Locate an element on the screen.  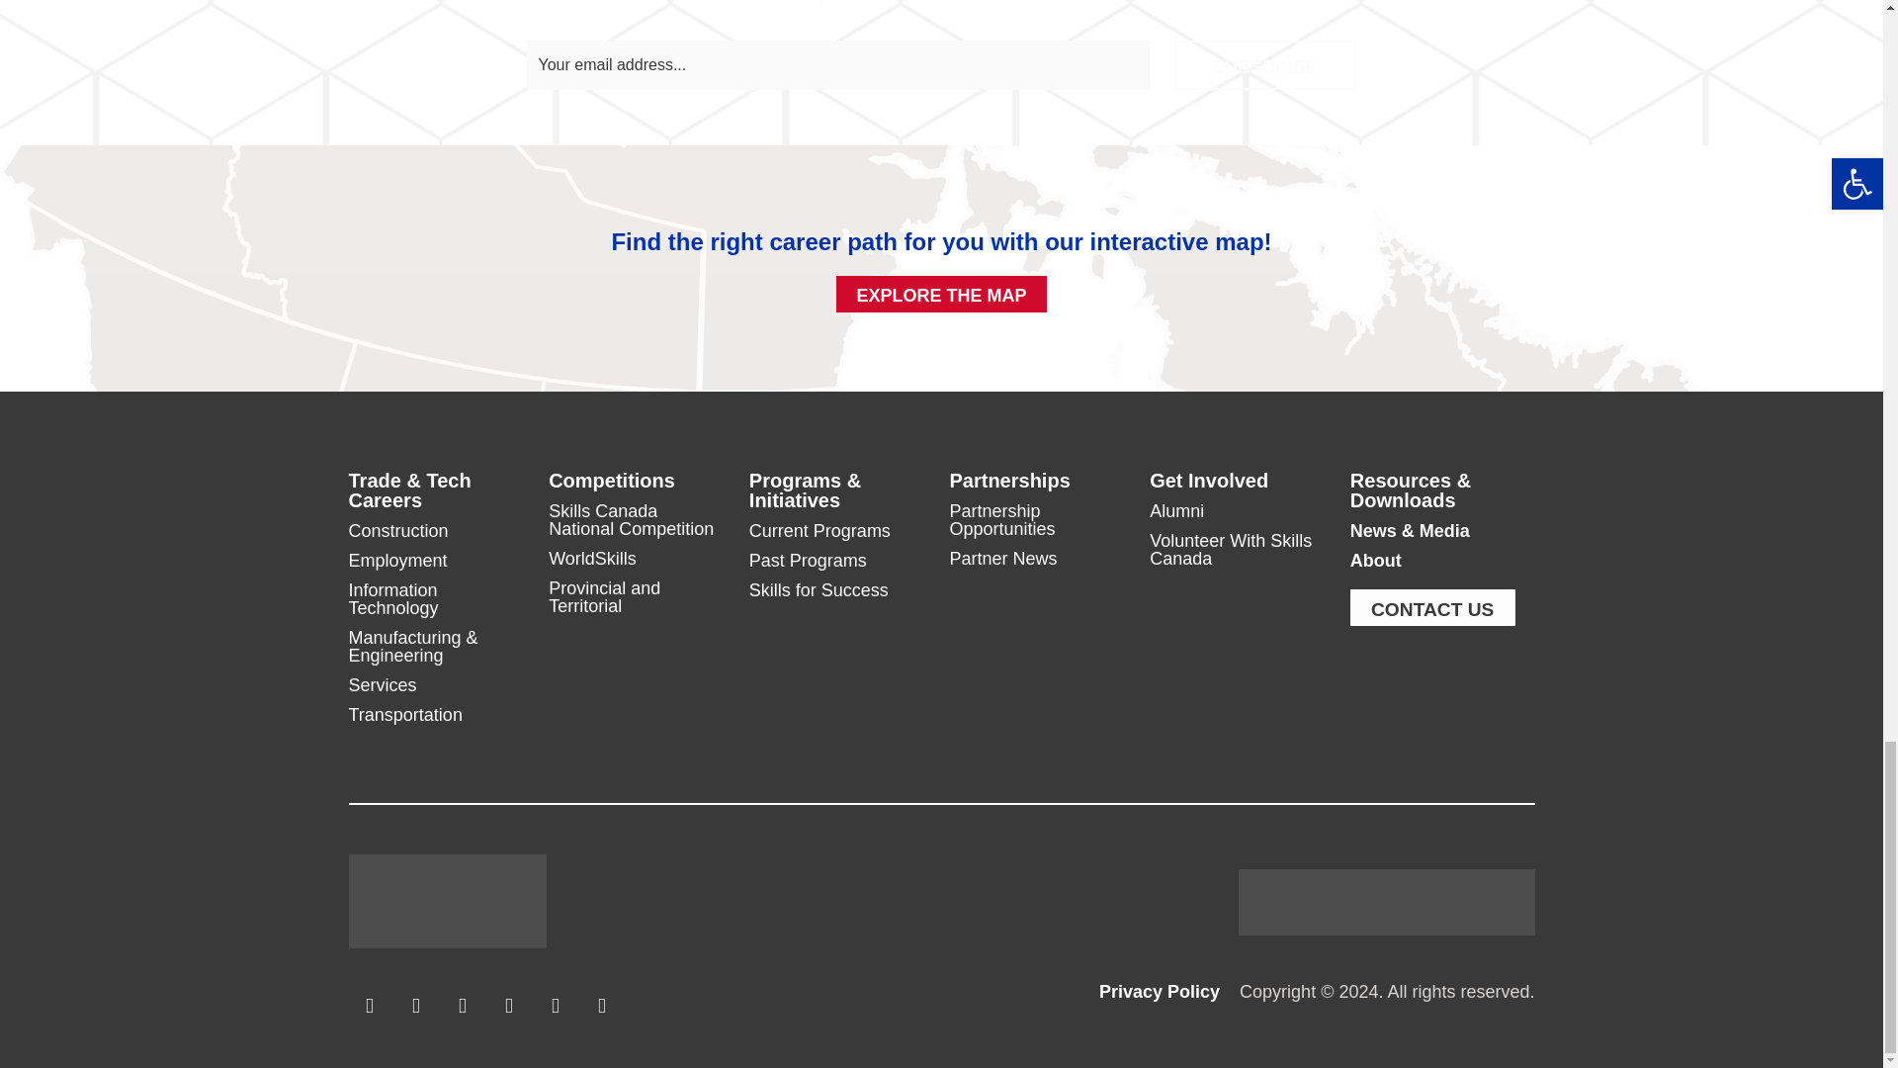
SUBSCRIBE is located at coordinates (1265, 65).